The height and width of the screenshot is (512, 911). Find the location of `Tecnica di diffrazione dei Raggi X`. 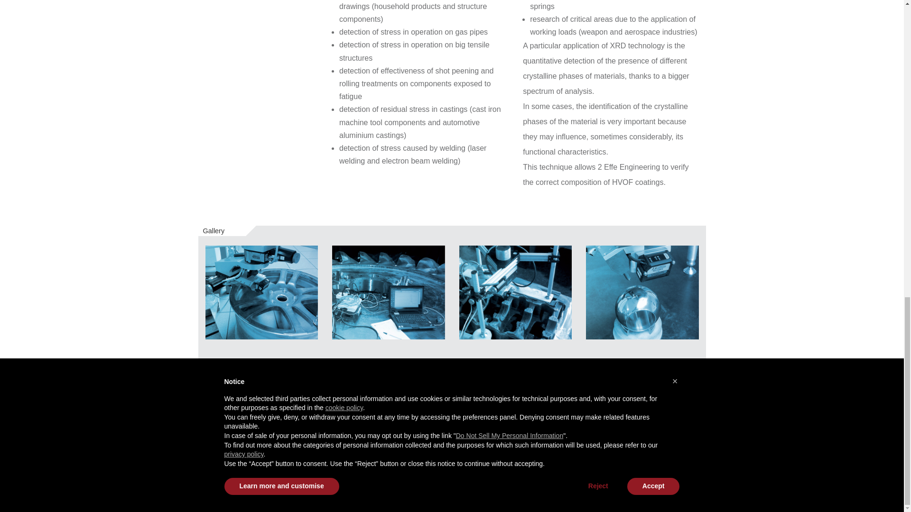

Tecnica di diffrazione dei Raggi X is located at coordinates (515, 292).